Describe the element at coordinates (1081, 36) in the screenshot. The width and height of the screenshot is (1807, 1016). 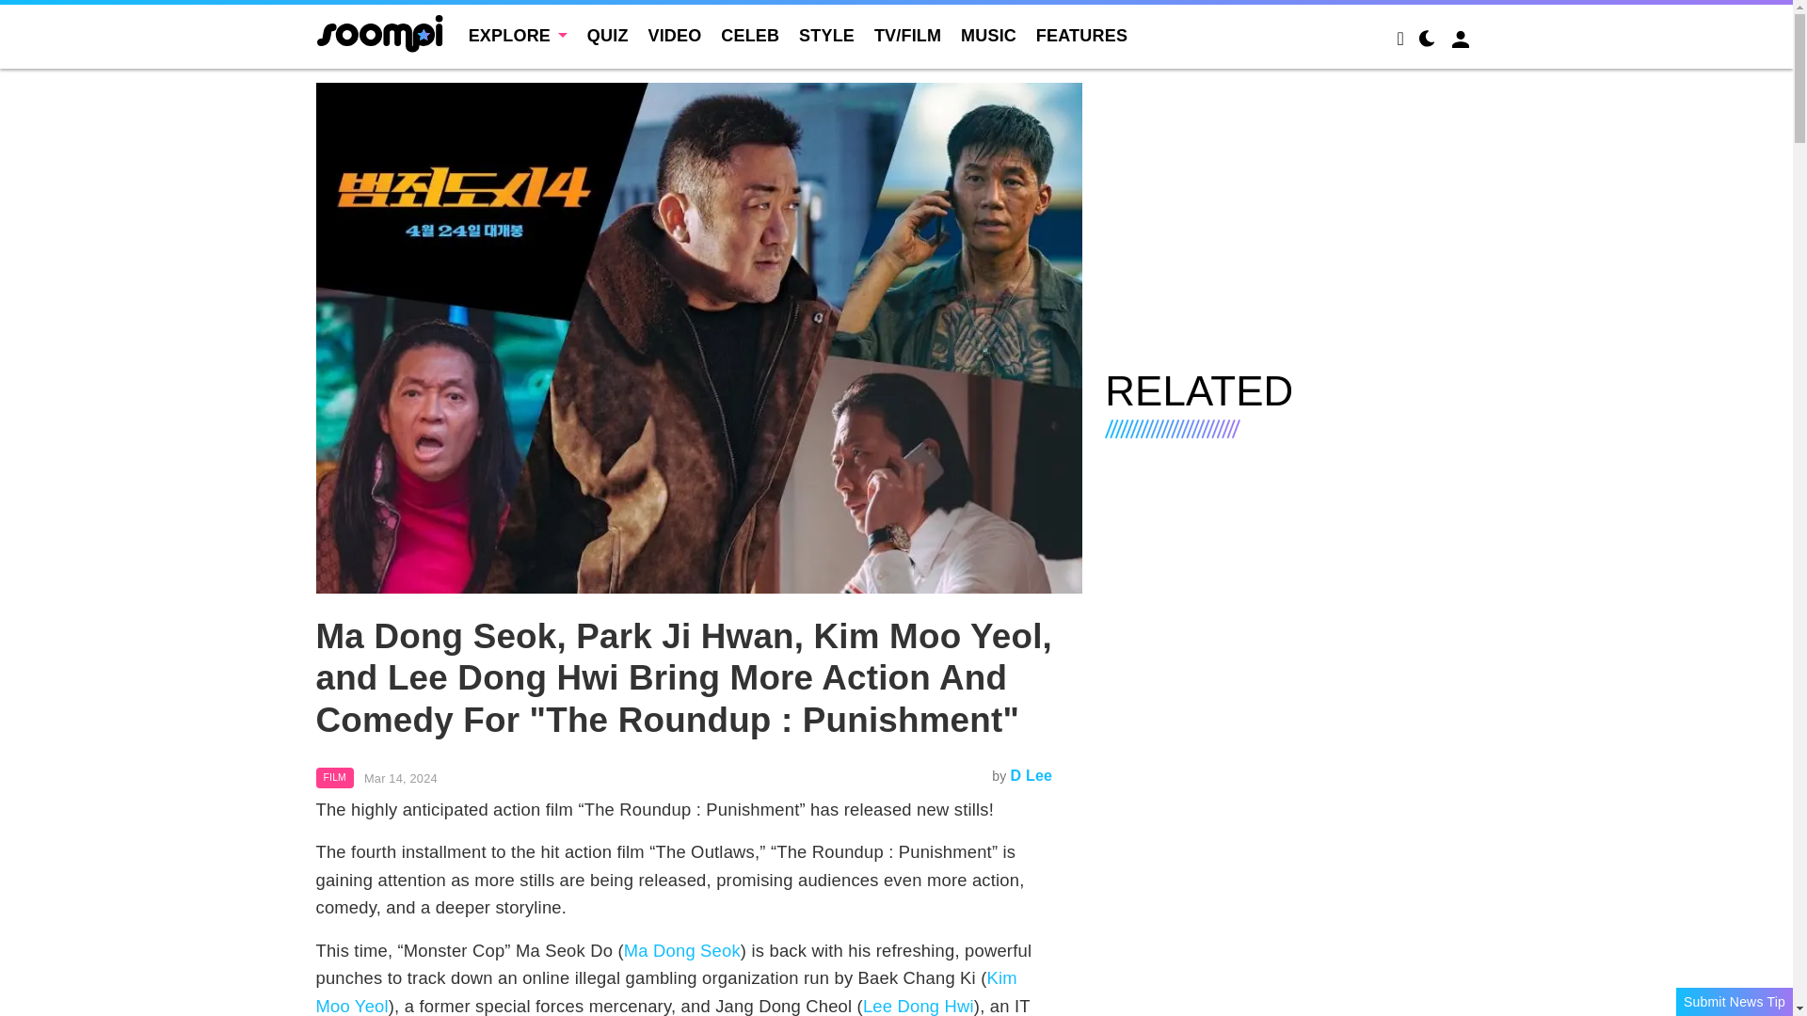
I see `FEATURES` at that location.